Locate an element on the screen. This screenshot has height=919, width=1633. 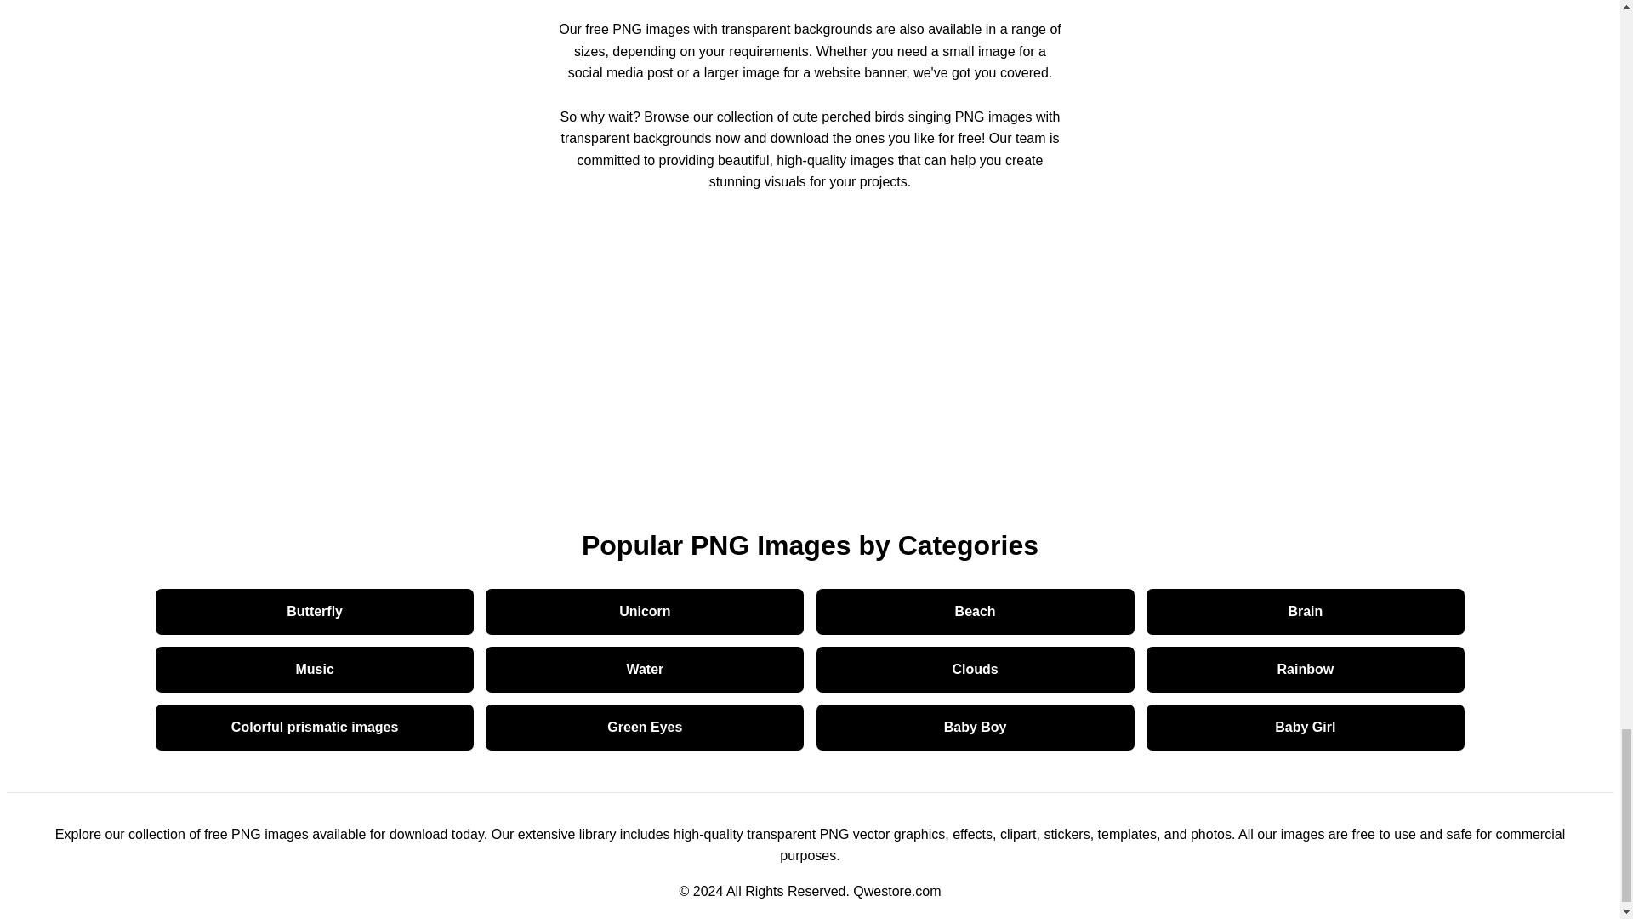
Unicorn is located at coordinates (644, 611).